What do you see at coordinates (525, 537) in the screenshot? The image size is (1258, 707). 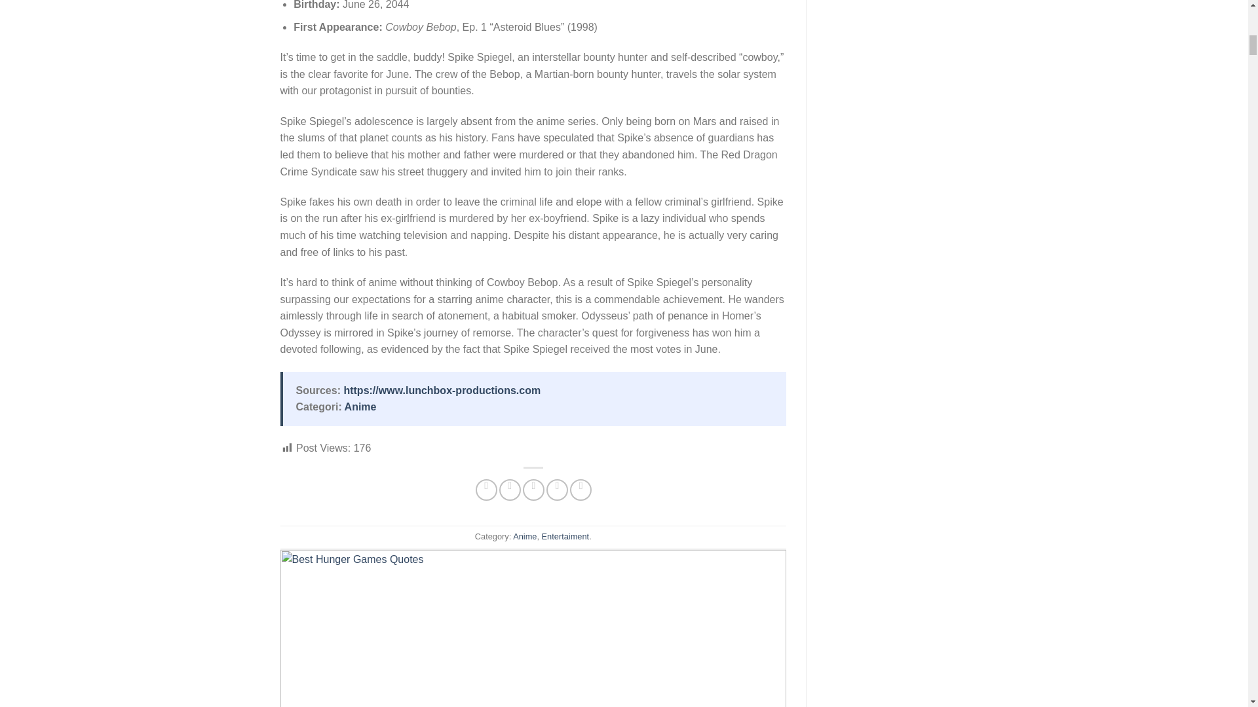 I see `Anime` at bounding box center [525, 537].